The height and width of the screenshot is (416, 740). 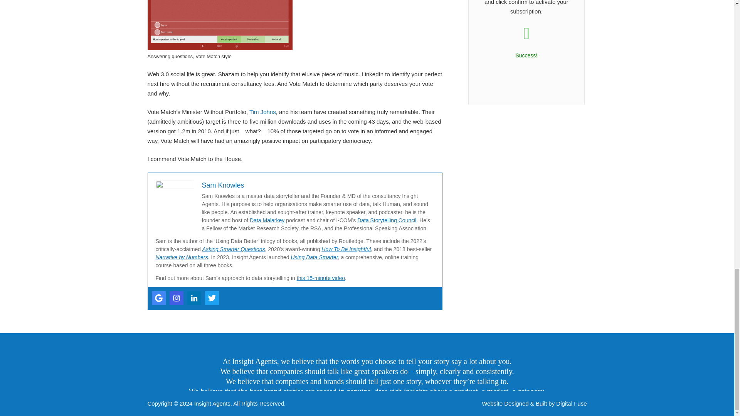 What do you see at coordinates (267, 220) in the screenshot?
I see `Data Malarkey` at bounding box center [267, 220].